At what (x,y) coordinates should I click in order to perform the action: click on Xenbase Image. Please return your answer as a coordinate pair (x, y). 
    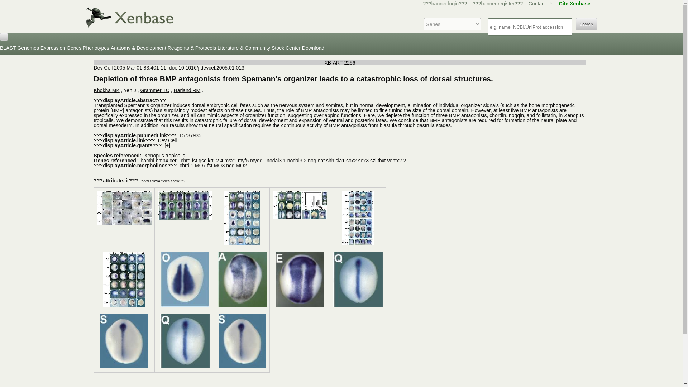
    Looking at the image, I should click on (300, 205).